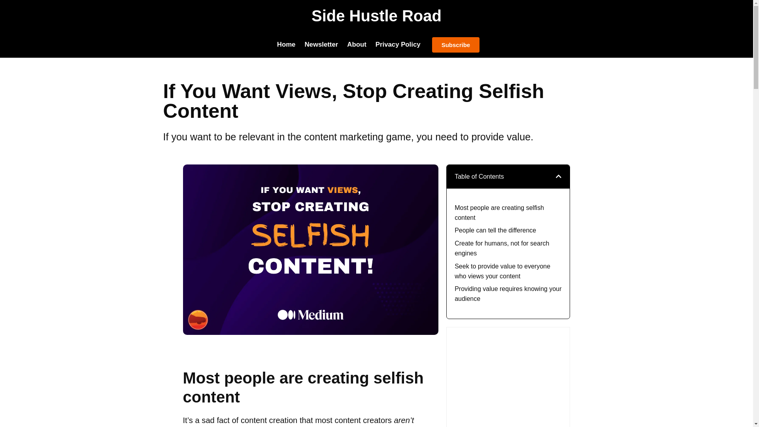 The image size is (759, 427). Describe the element at coordinates (508, 248) in the screenshot. I see `Create for humans, not for search engines` at that location.